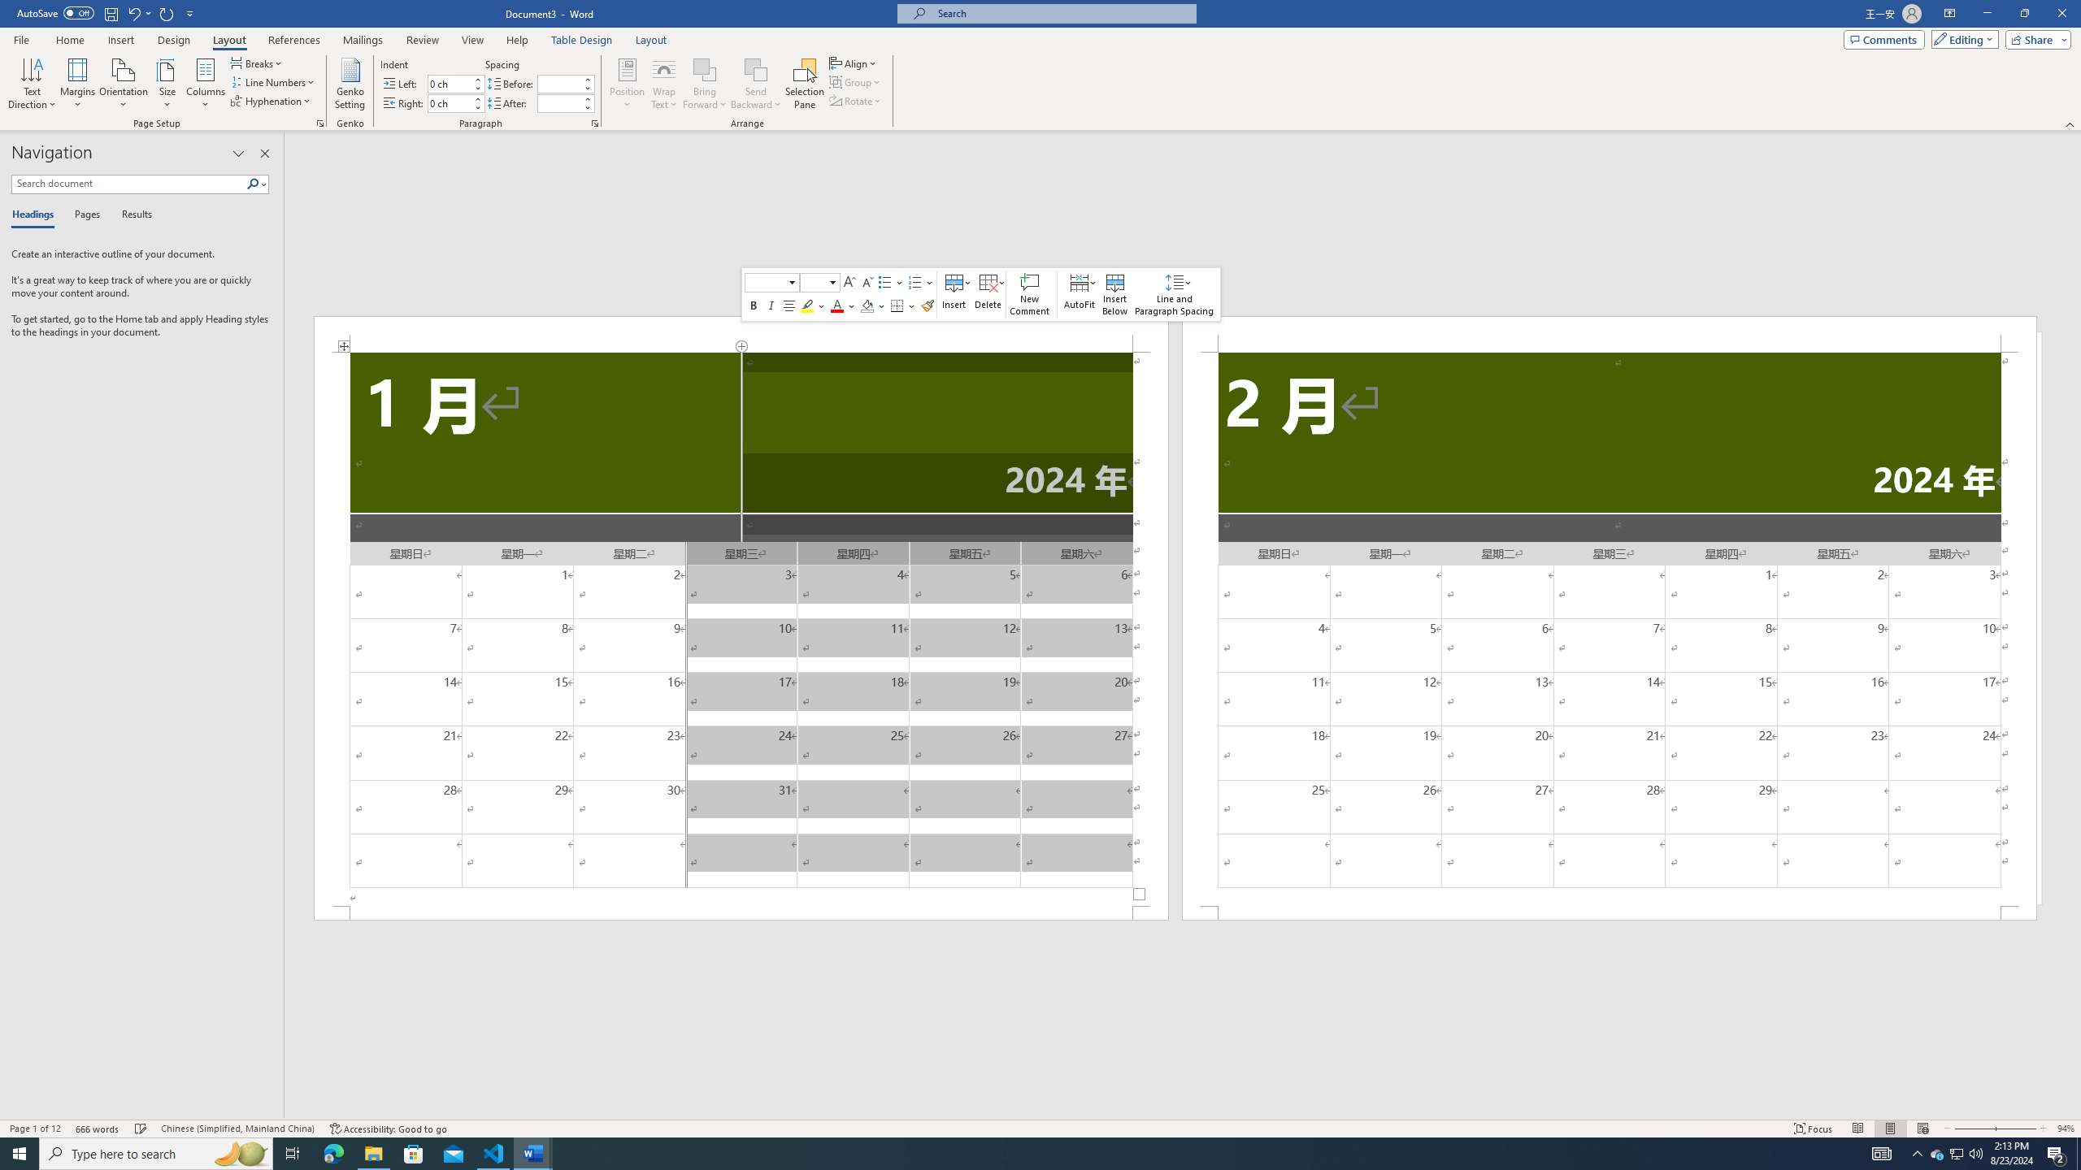 The height and width of the screenshot is (1170, 2081). Describe the element at coordinates (756, 84) in the screenshot. I see `Send Backward` at that location.